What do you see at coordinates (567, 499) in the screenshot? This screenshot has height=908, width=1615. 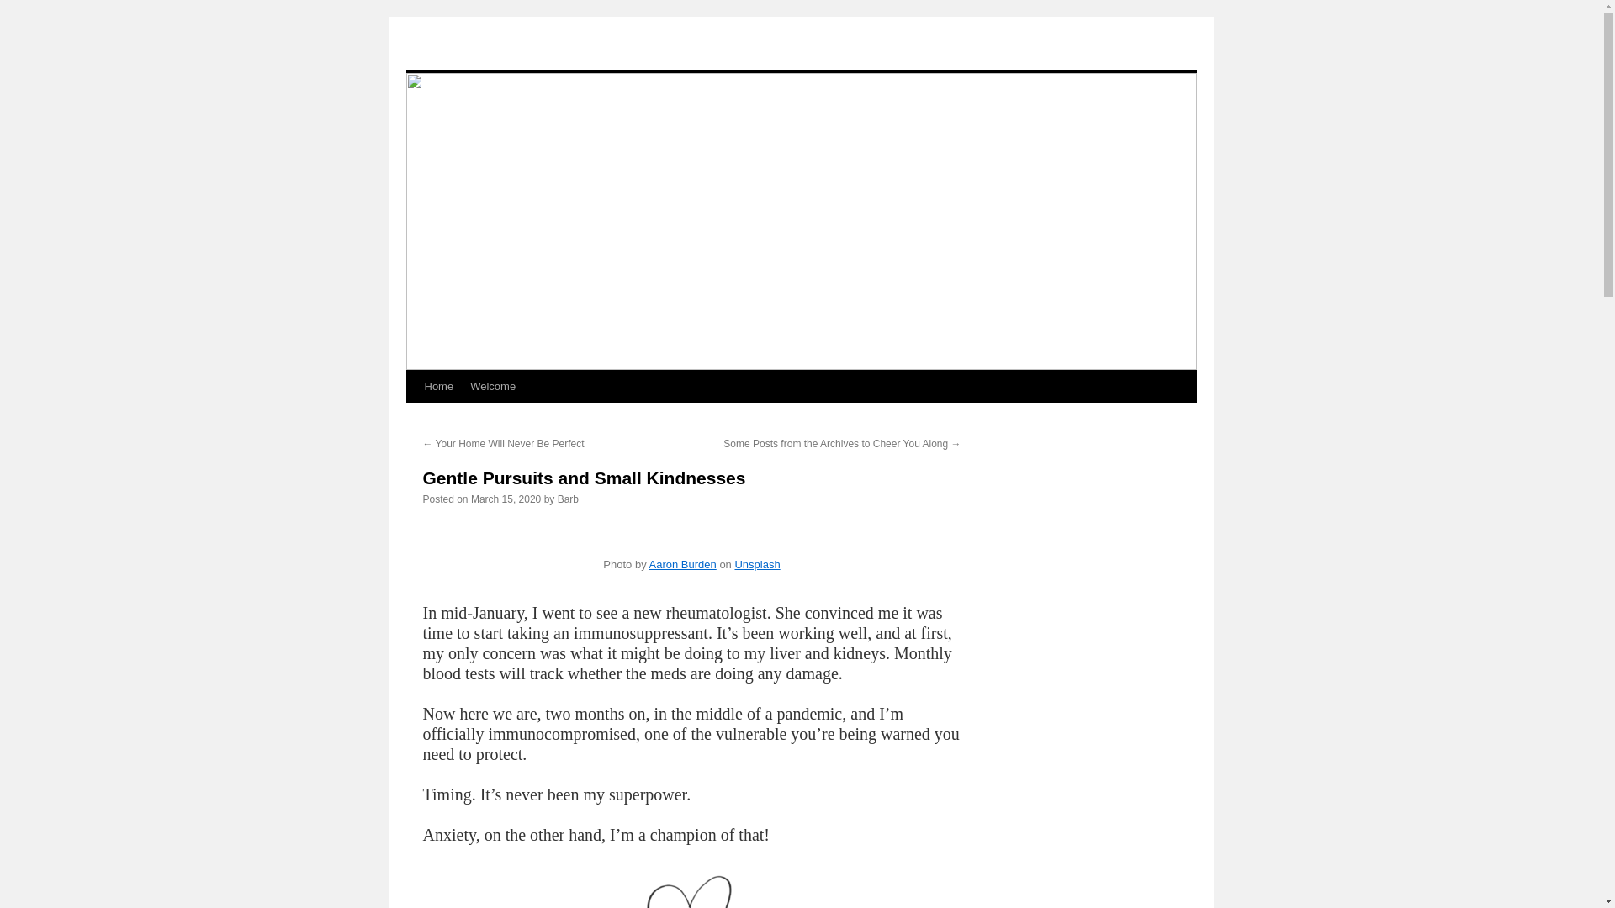 I see `View all posts by Barb` at bounding box center [567, 499].